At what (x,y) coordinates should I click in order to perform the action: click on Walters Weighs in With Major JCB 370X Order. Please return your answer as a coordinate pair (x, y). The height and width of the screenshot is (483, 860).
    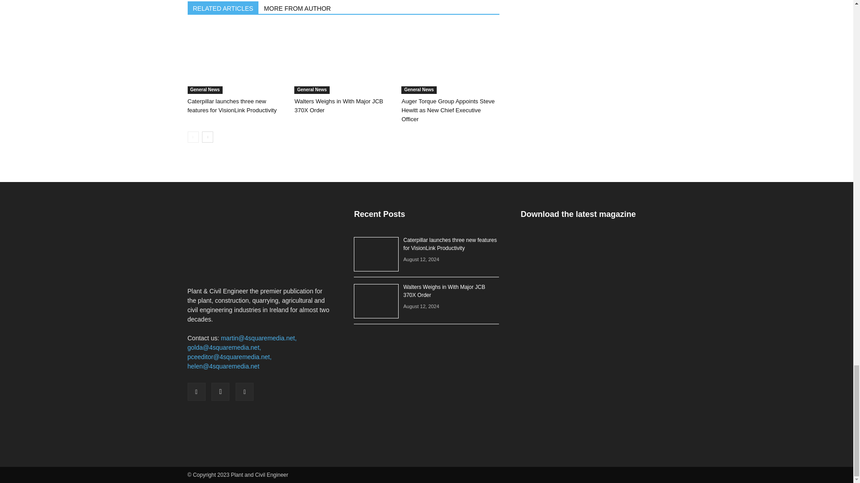
    Looking at the image, I should click on (343, 60).